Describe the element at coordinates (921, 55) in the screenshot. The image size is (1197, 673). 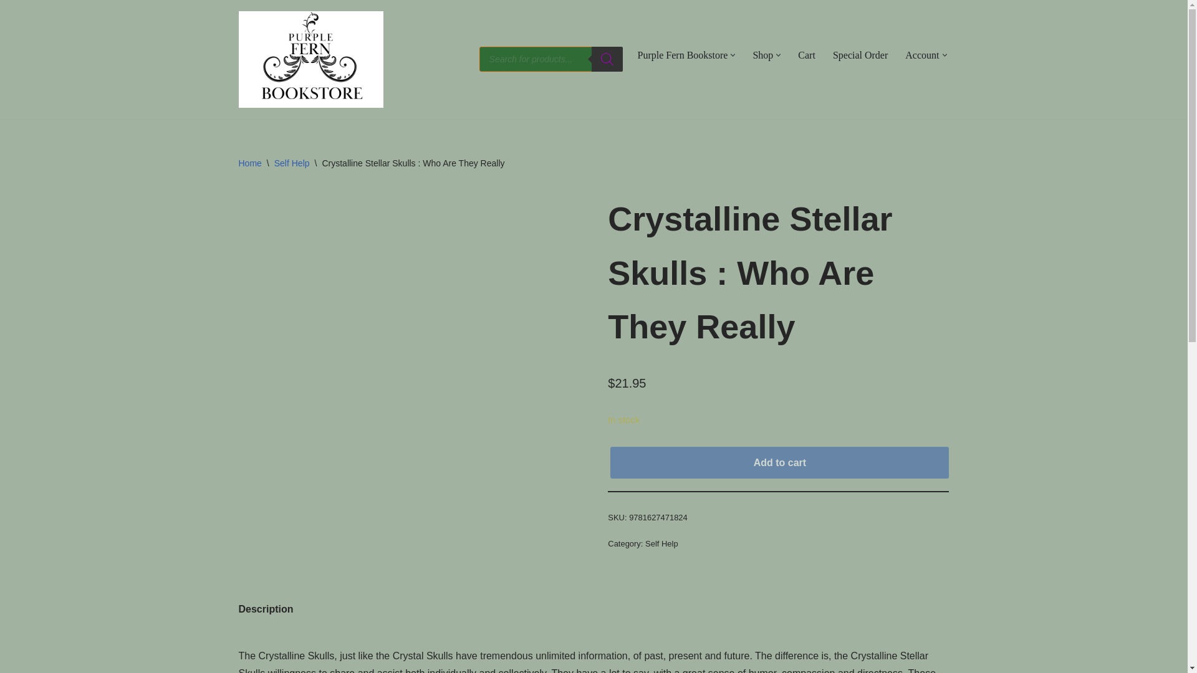
I see `Account` at that location.